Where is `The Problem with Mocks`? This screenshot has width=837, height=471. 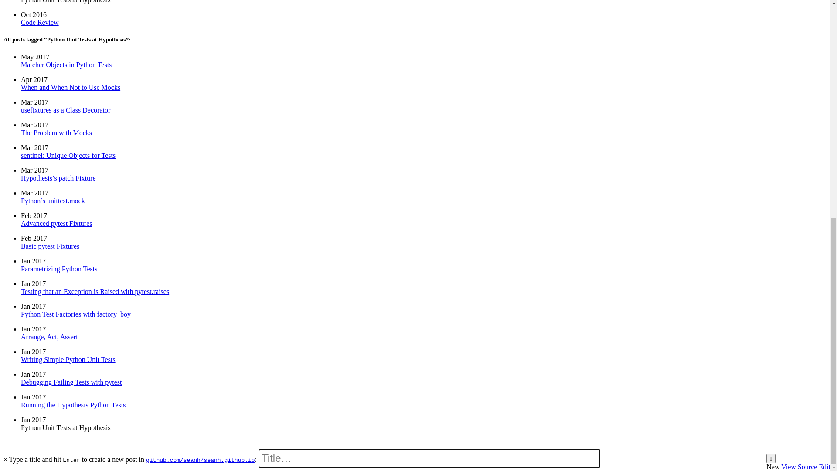 The Problem with Mocks is located at coordinates (57, 157).